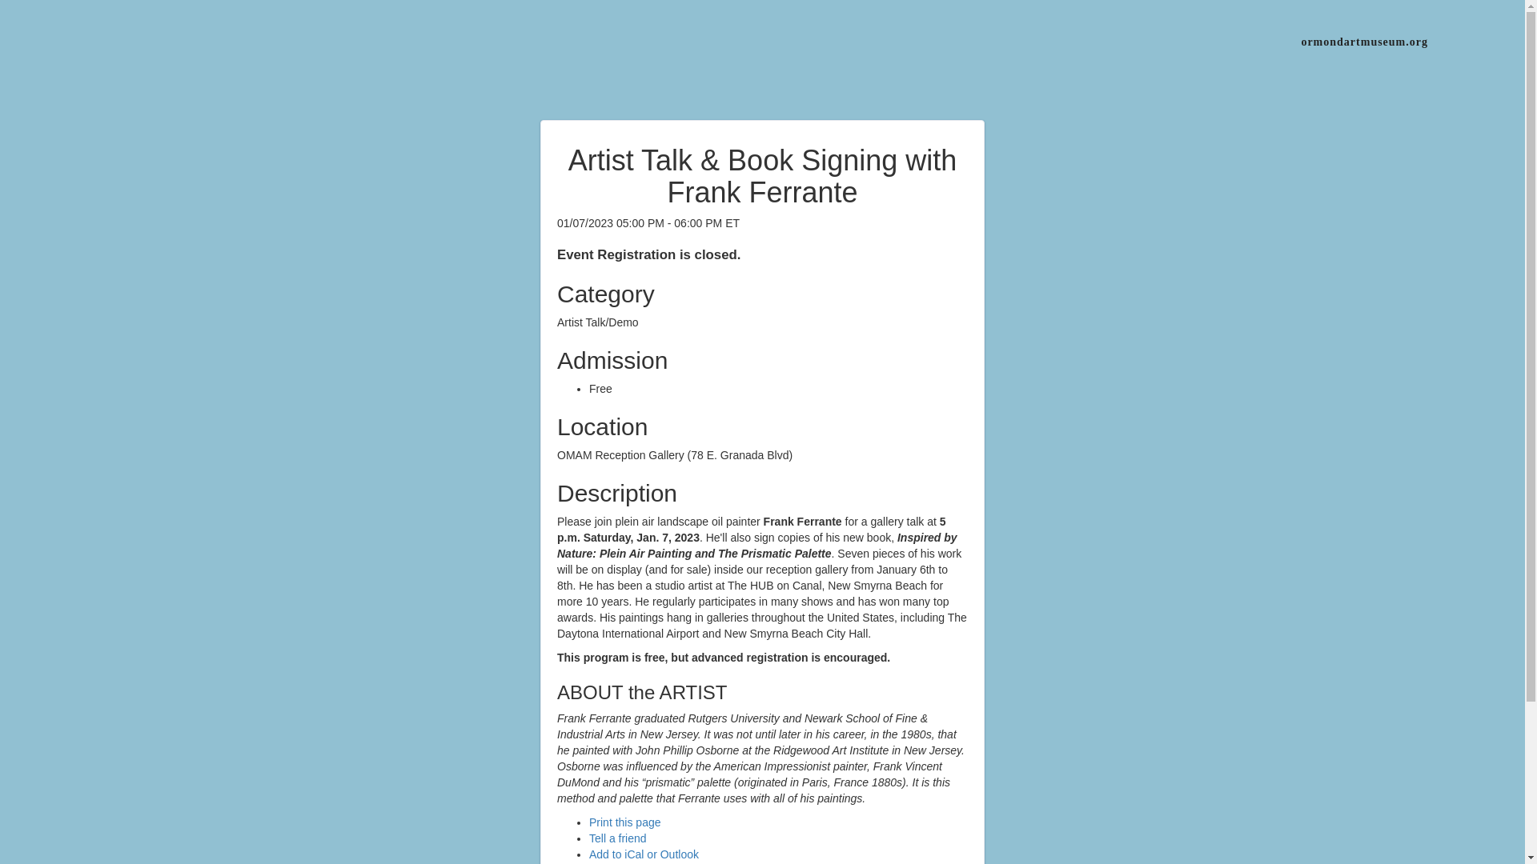  Describe the element at coordinates (624, 822) in the screenshot. I see `Print this page` at that location.